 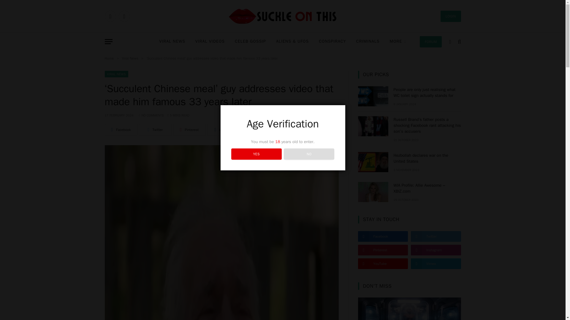 What do you see at coordinates (210, 41) in the screenshot?
I see `VIRAL VIDEOS` at bounding box center [210, 41].